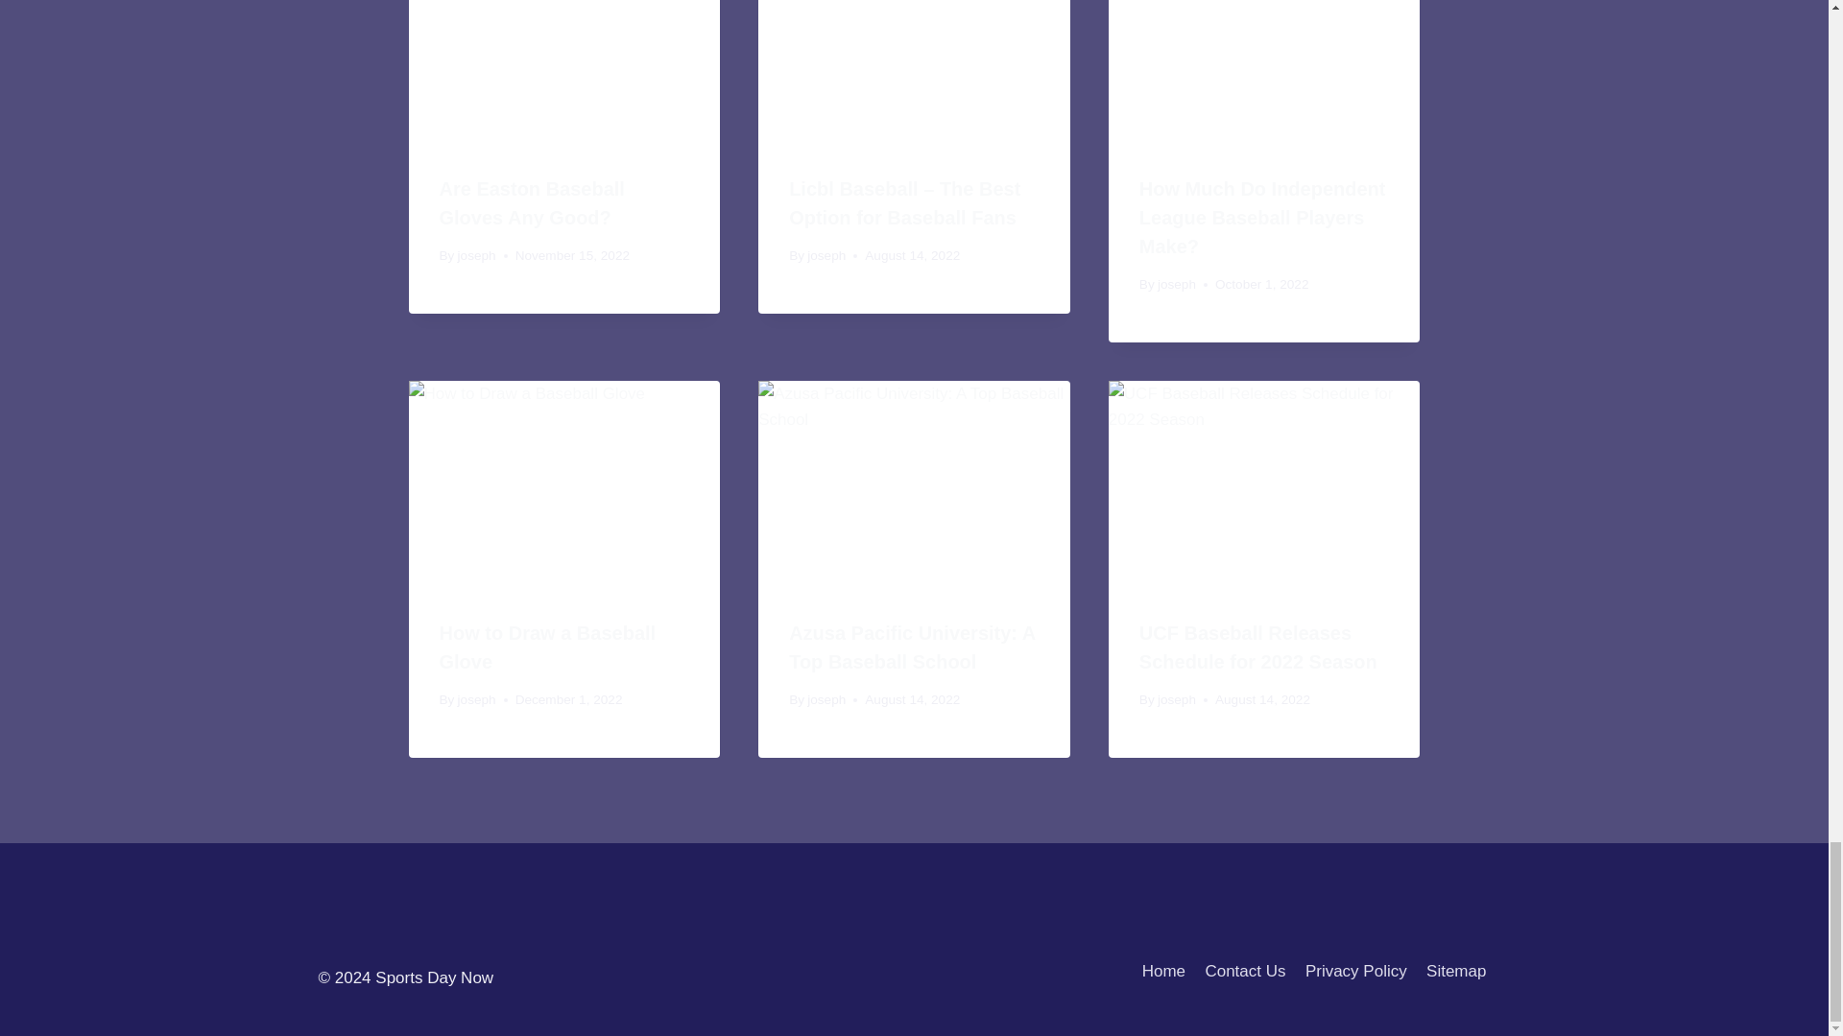 This screenshot has width=1843, height=1036. Describe the element at coordinates (532, 202) in the screenshot. I see `Are Easton Baseball Gloves Any Good?` at that location.